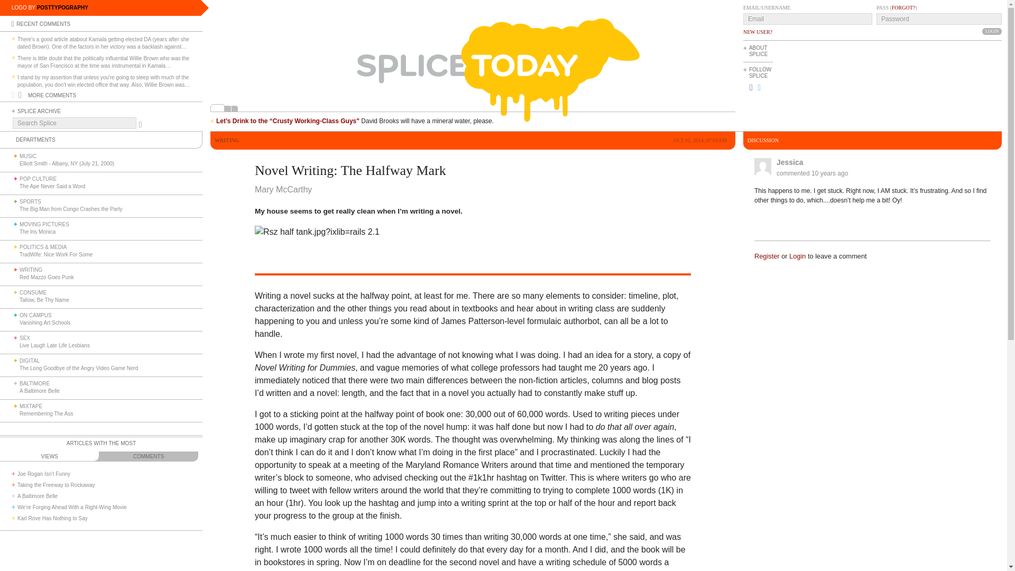  What do you see at coordinates (56, 255) in the screenshot?
I see `TradWife: Nice Work For Some` at bounding box center [56, 255].